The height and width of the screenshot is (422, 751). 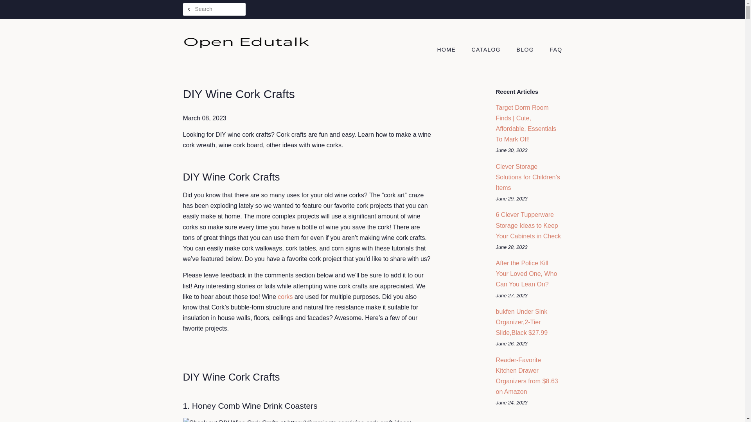 What do you see at coordinates (189, 9) in the screenshot?
I see `SEARCH` at bounding box center [189, 9].